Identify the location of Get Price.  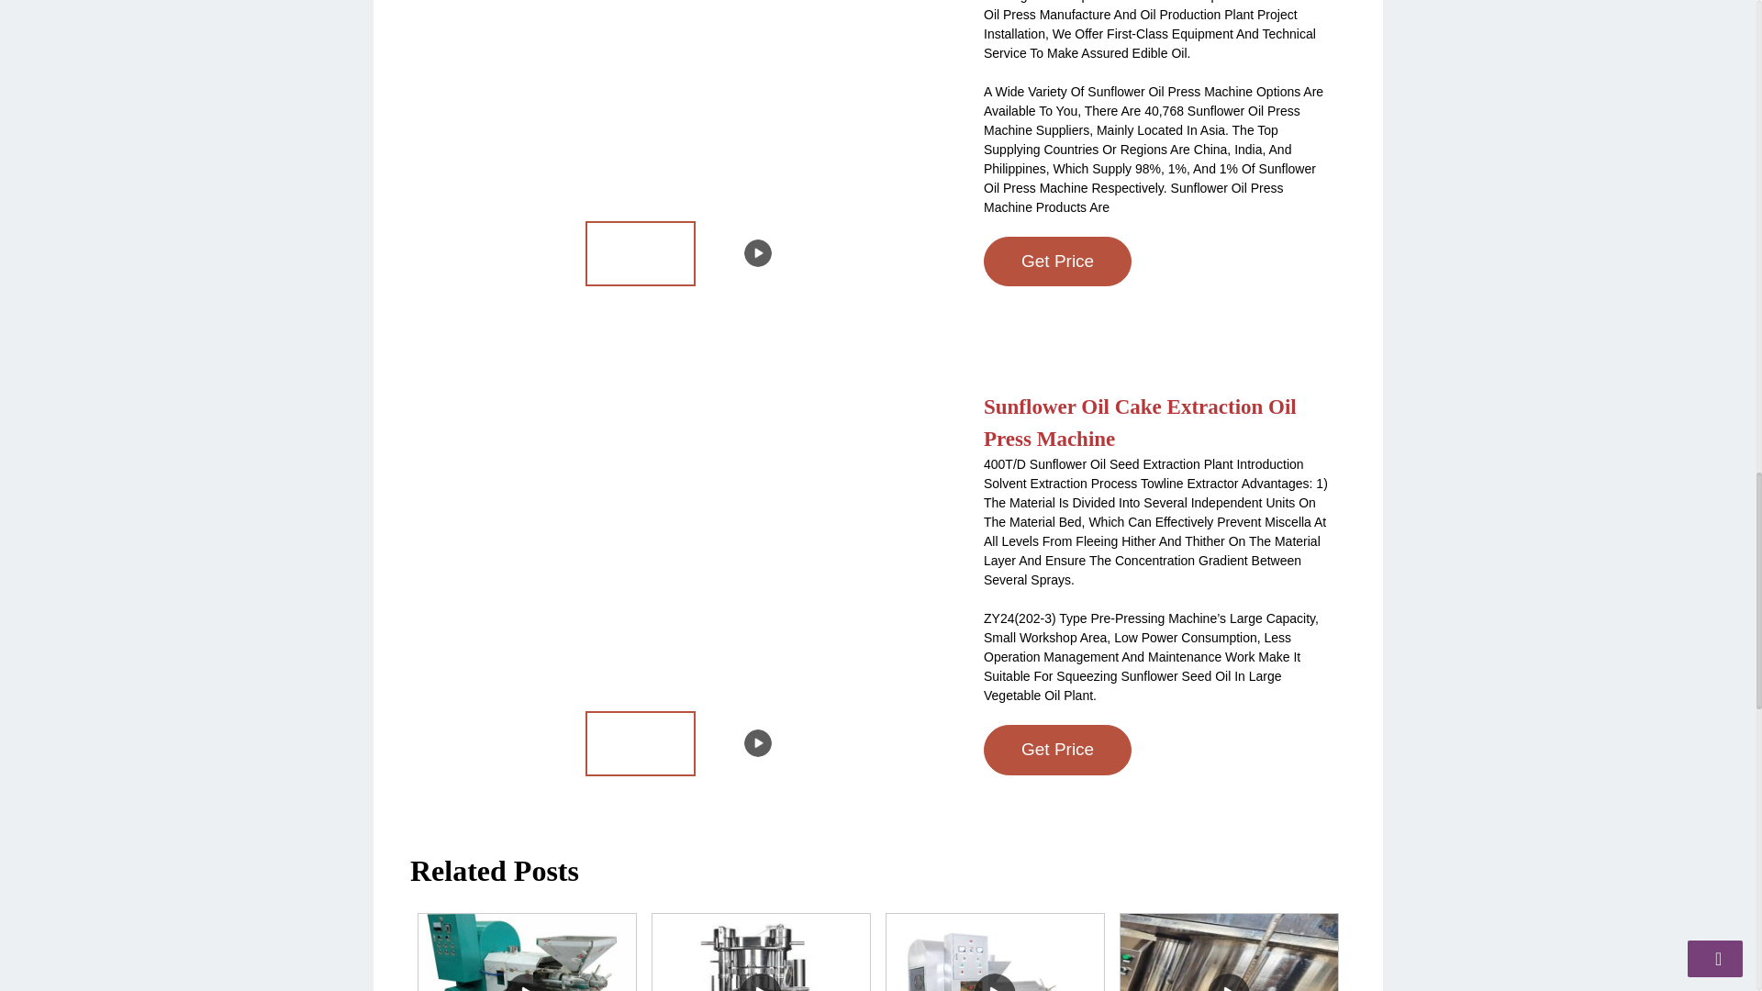
(1057, 209).